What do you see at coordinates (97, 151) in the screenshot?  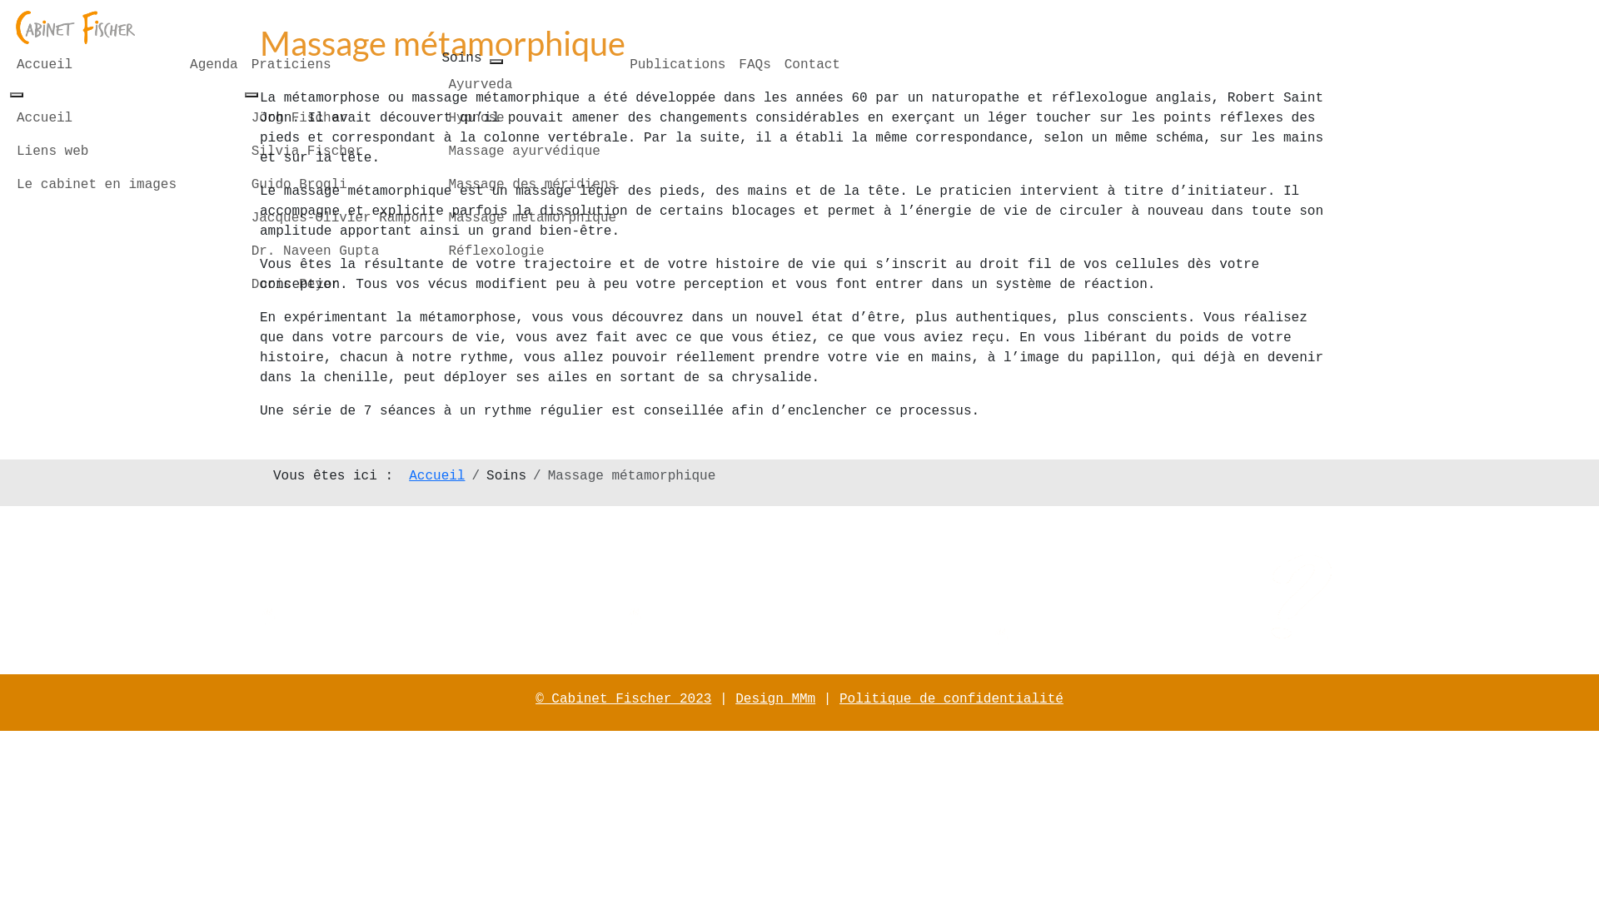 I see `Liens web` at bounding box center [97, 151].